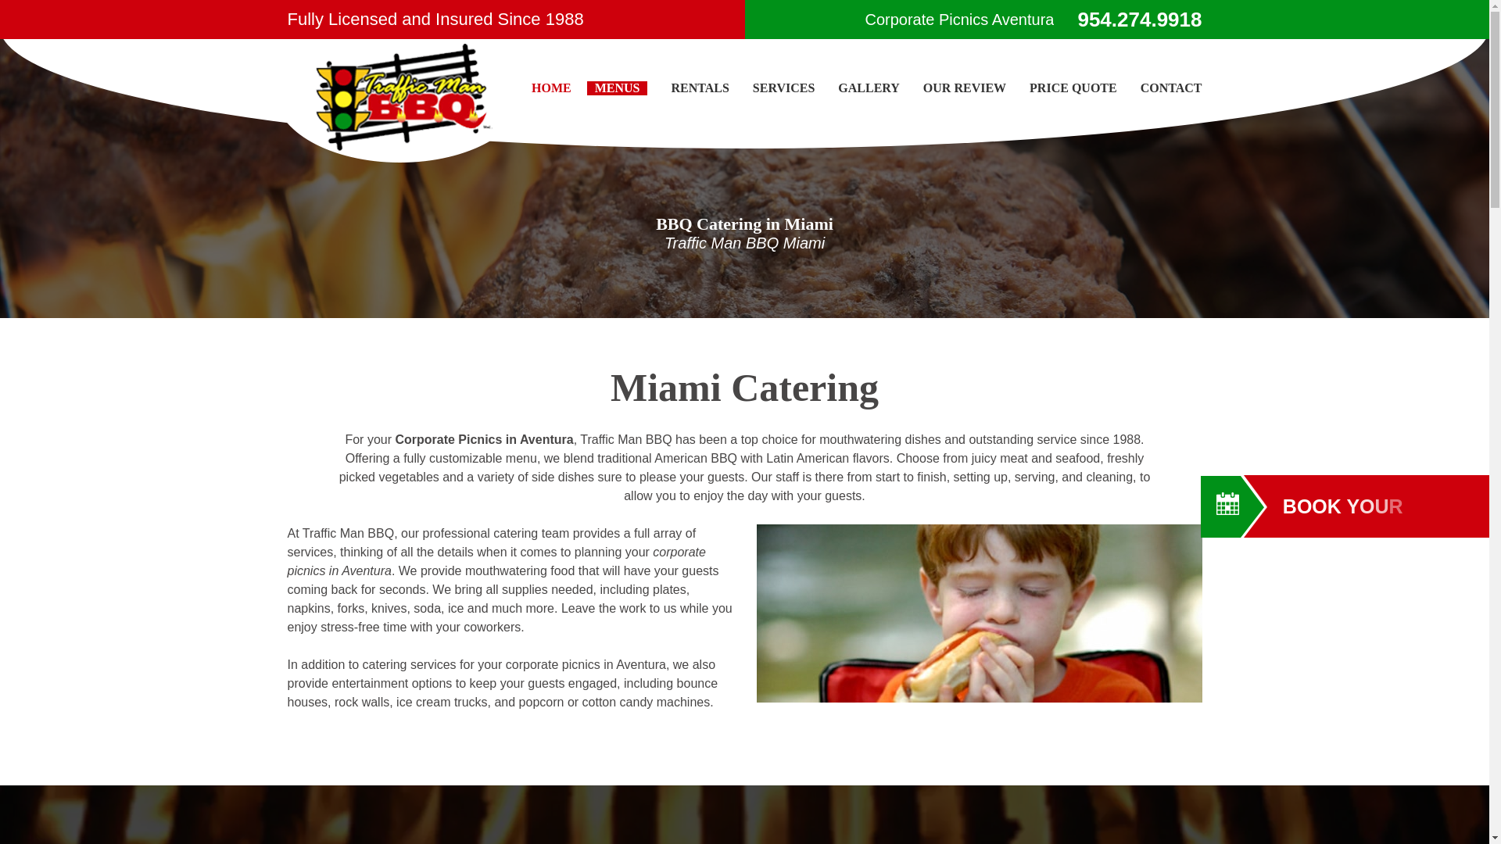 This screenshot has width=1501, height=844. I want to click on GALLERY, so click(868, 88).